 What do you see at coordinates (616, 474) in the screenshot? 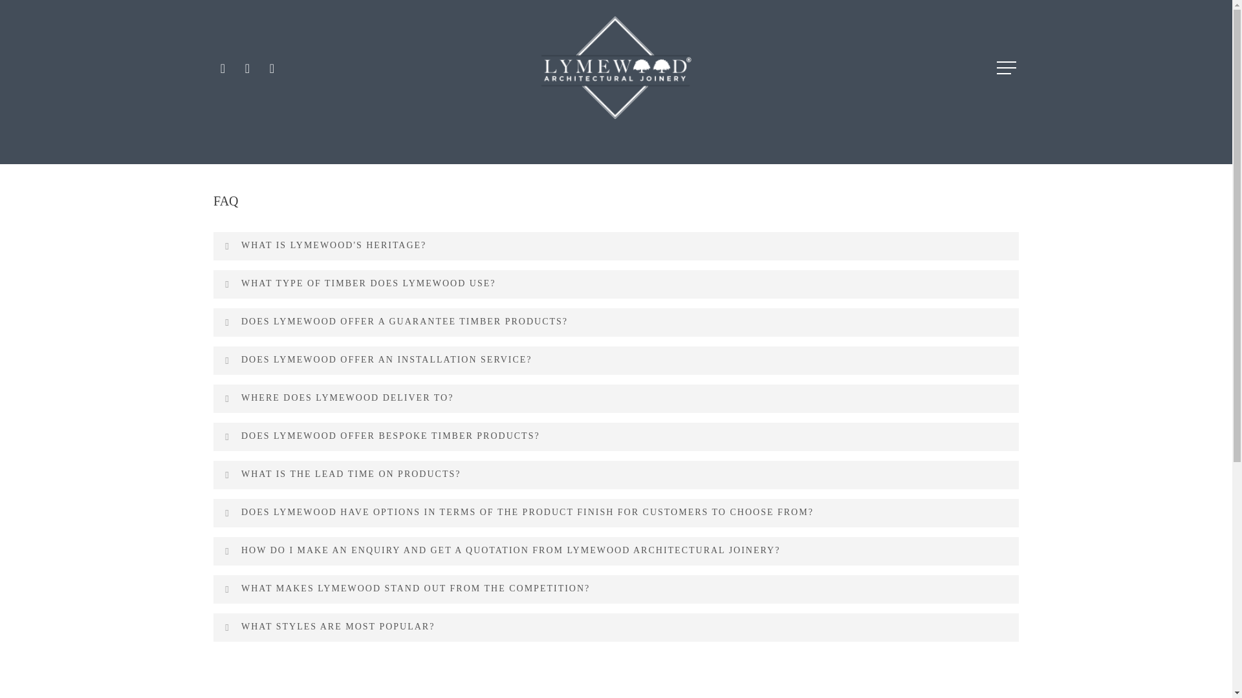
I see `WHAT IS THE LEAD TIME ON PRODUCTS?` at bounding box center [616, 474].